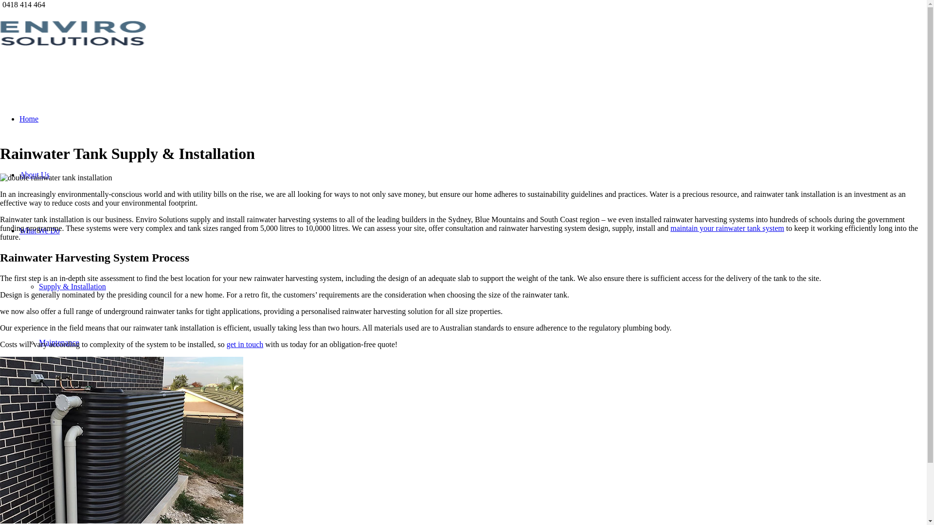 The width and height of the screenshot is (934, 525). Describe the element at coordinates (73, 55) in the screenshot. I see `logo` at that location.